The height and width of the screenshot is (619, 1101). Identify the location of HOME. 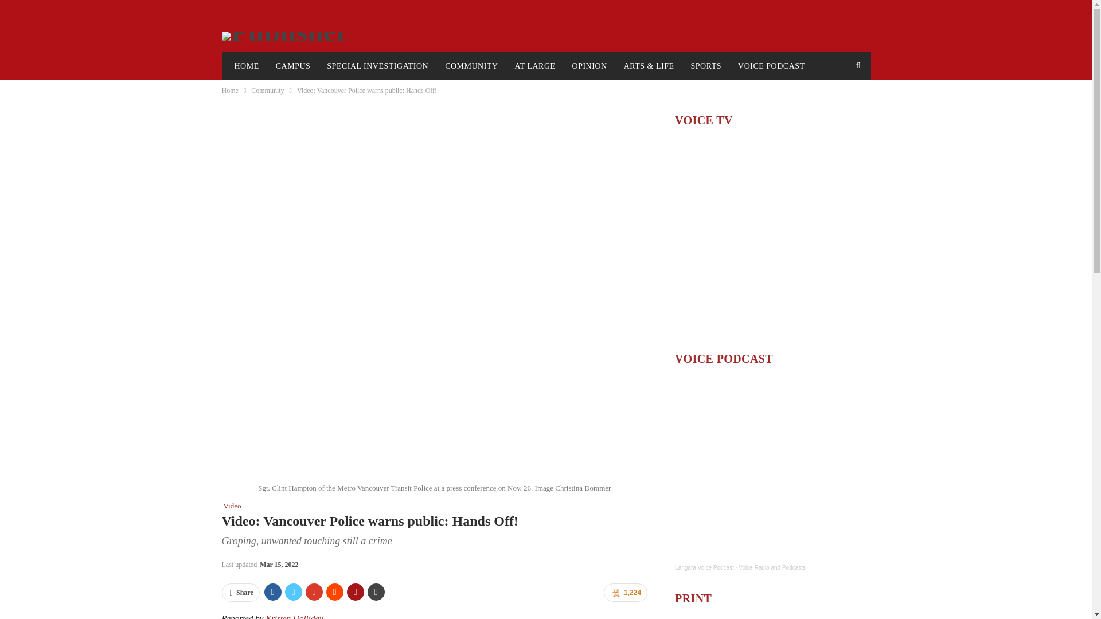
(245, 66).